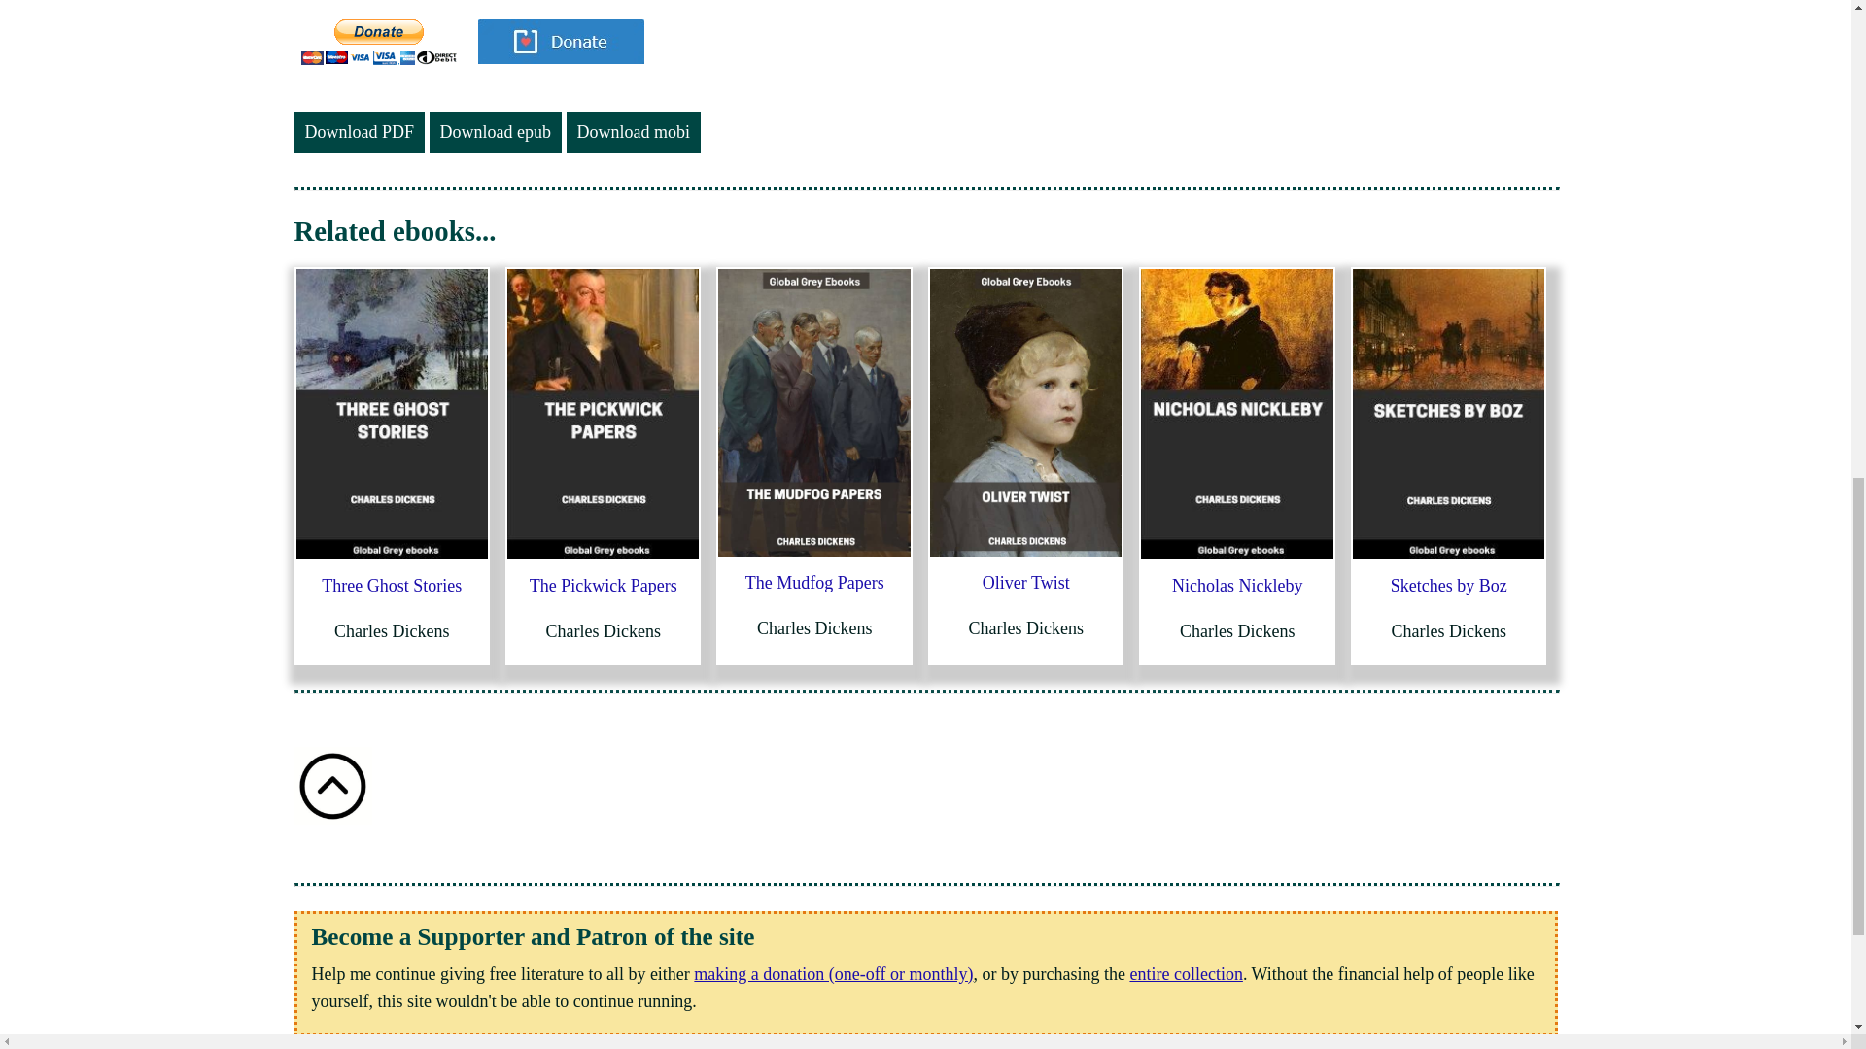  Describe the element at coordinates (633, 132) in the screenshot. I see `Download mobi` at that location.